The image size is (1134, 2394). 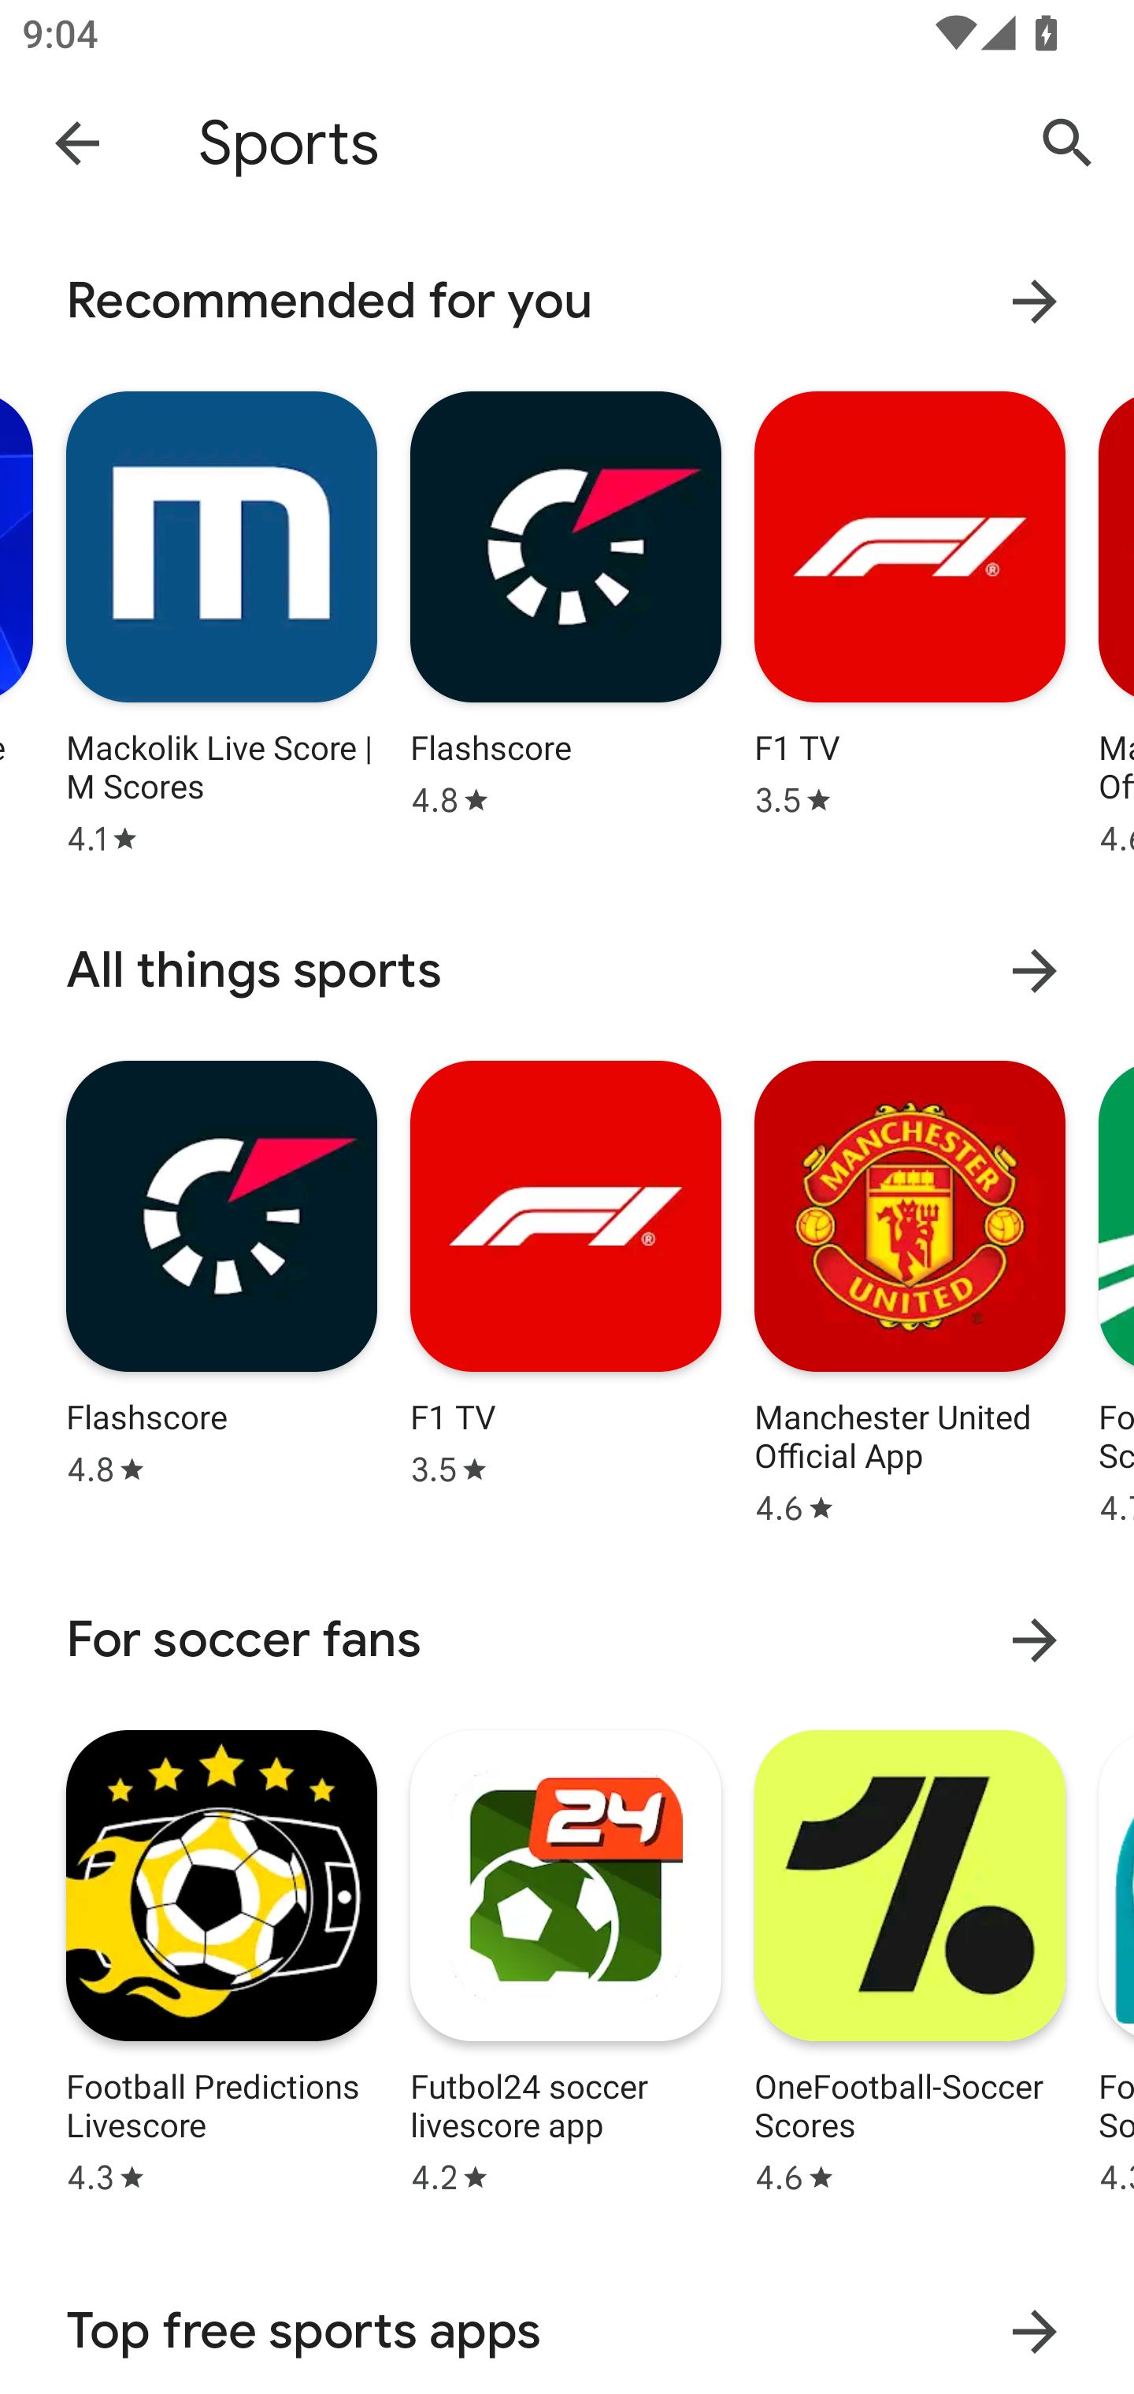 What do you see at coordinates (1035, 970) in the screenshot?
I see `More results for All things sports` at bounding box center [1035, 970].